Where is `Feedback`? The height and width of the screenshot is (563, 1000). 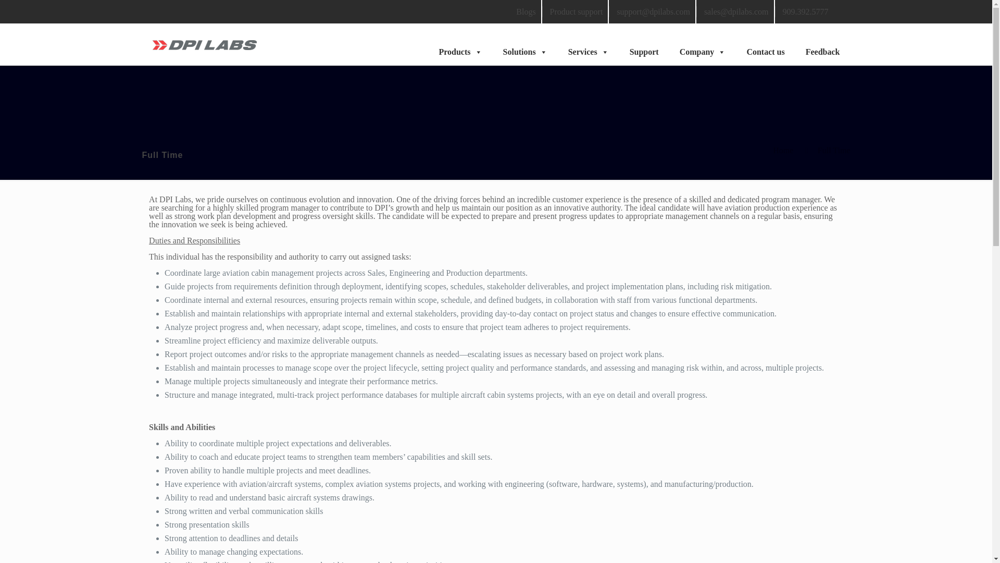
Feedback is located at coordinates (823, 44).